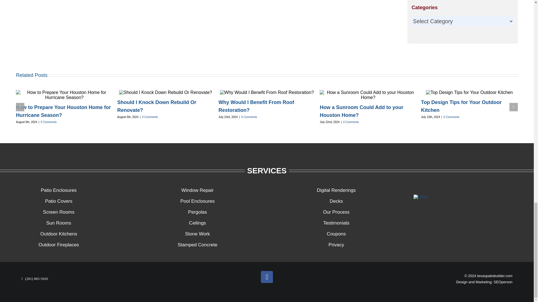 Image resolution: width=538 pixels, height=302 pixels. What do you see at coordinates (157, 106) in the screenshot?
I see `Should I Knock Down Rebuild Or Renovate?` at bounding box center [157, 106].